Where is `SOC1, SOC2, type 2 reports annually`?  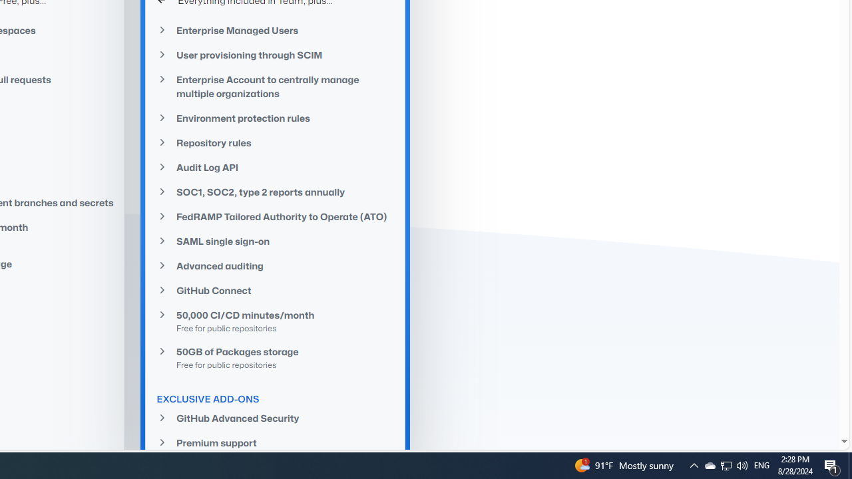 SOC1, SOC2, type 2 reports annually is located at coordinates (276, 192).